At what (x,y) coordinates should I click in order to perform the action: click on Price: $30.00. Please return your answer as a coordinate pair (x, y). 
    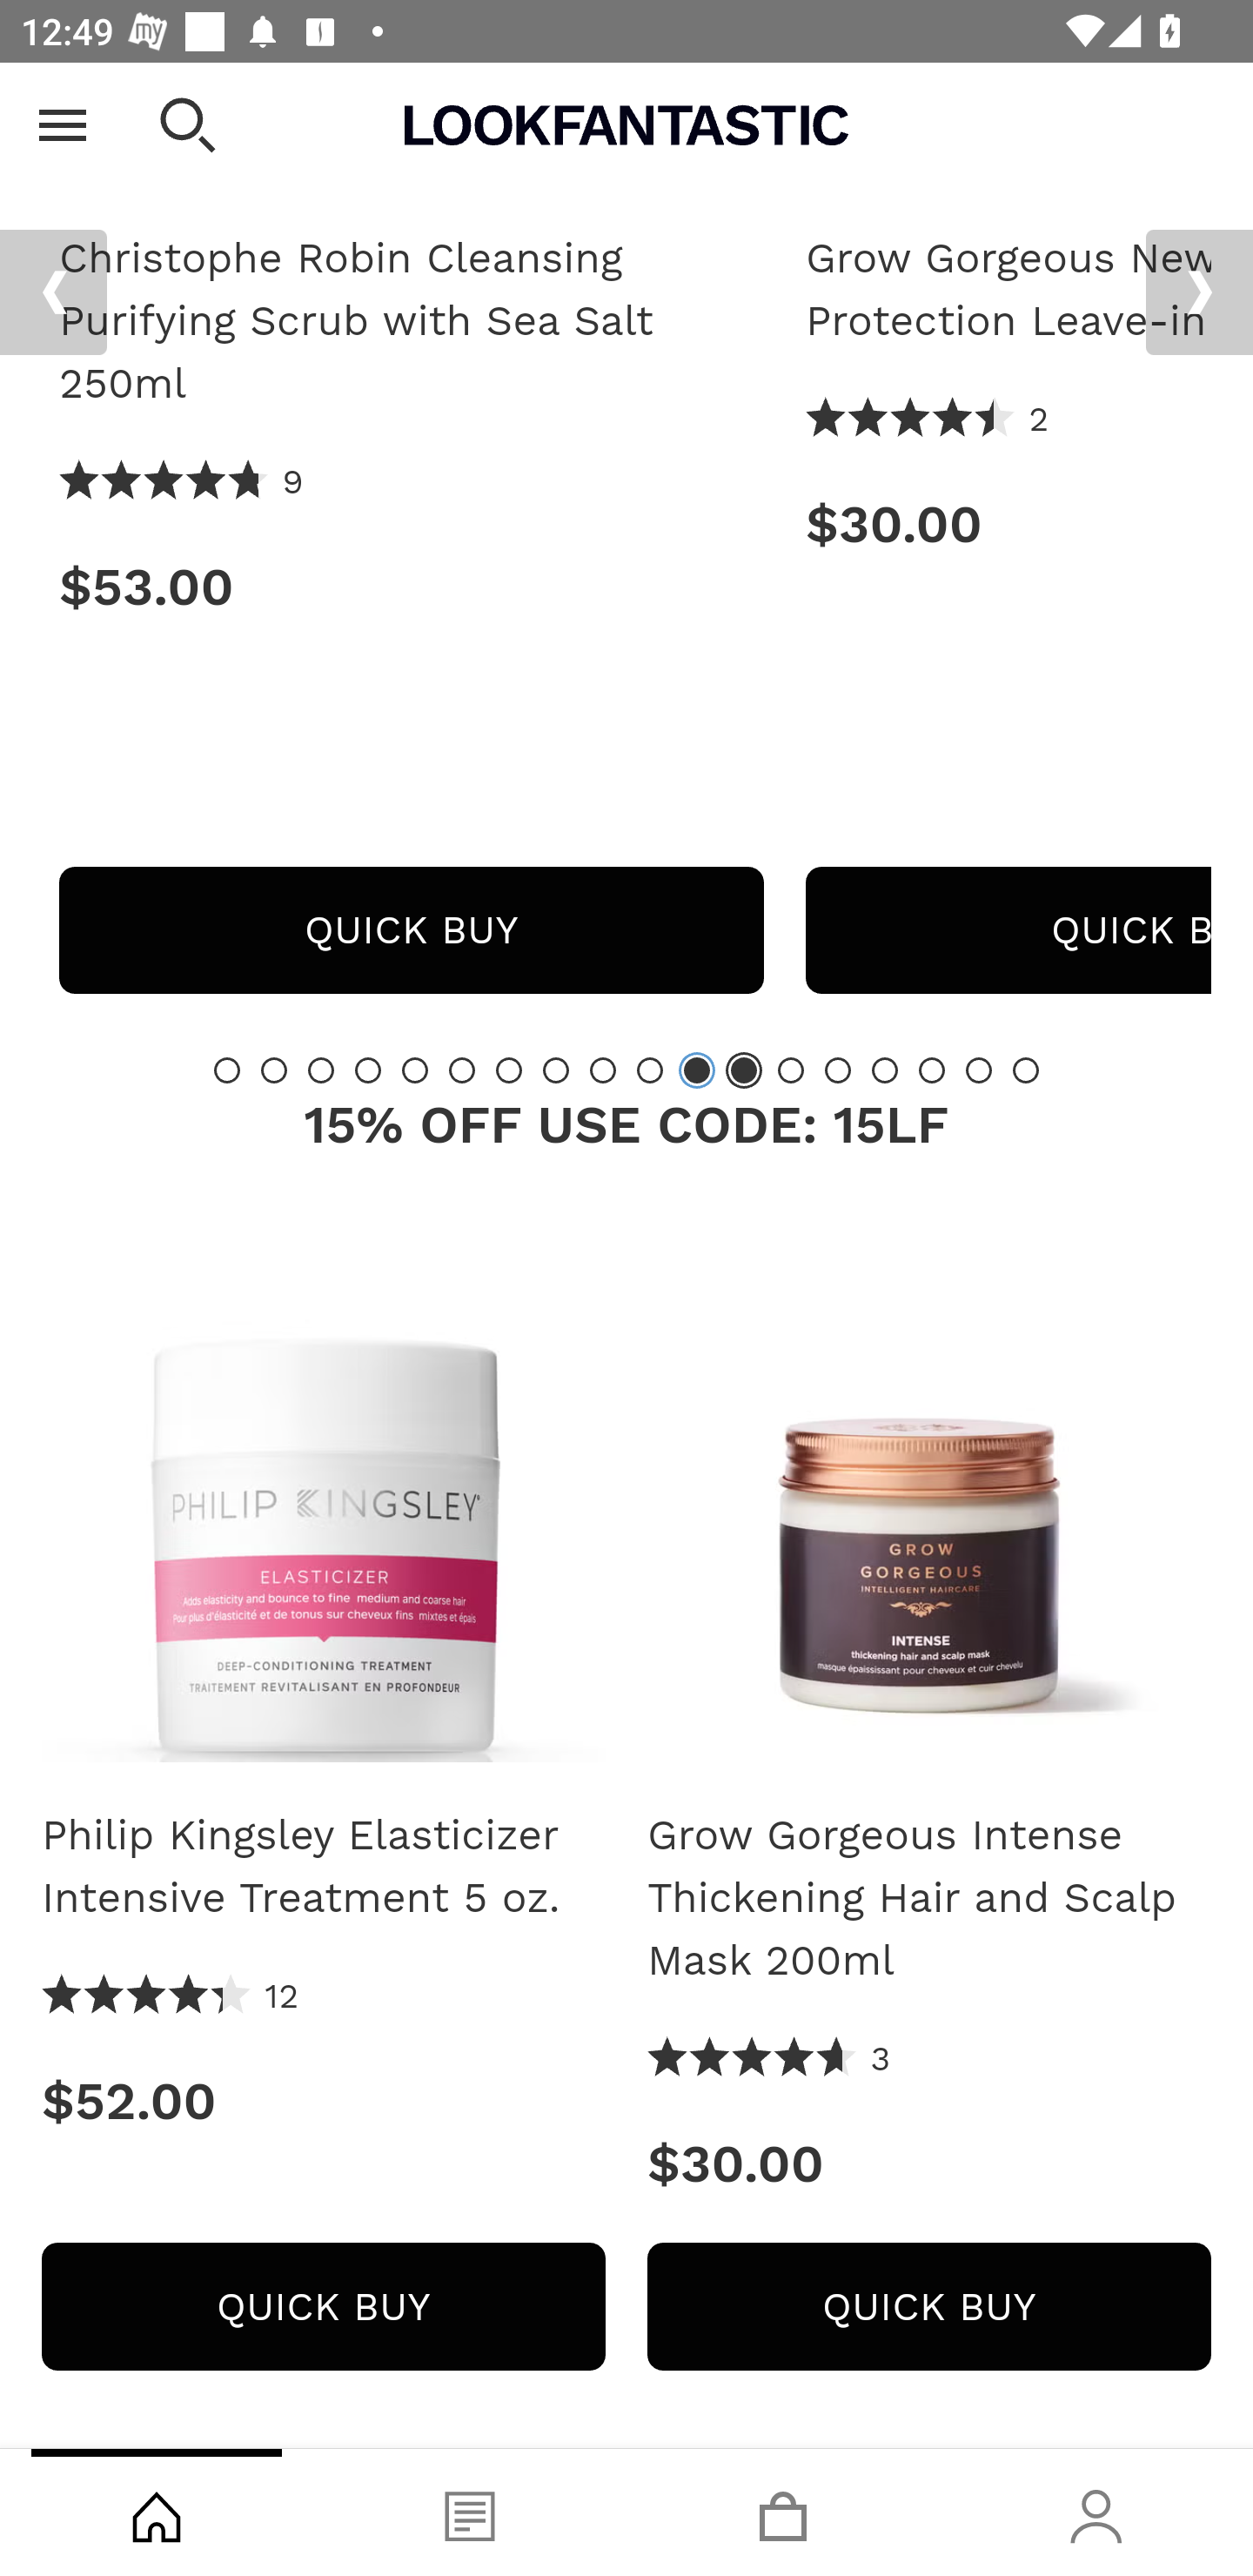
    Looking at the image, I should click on (929, 2164).